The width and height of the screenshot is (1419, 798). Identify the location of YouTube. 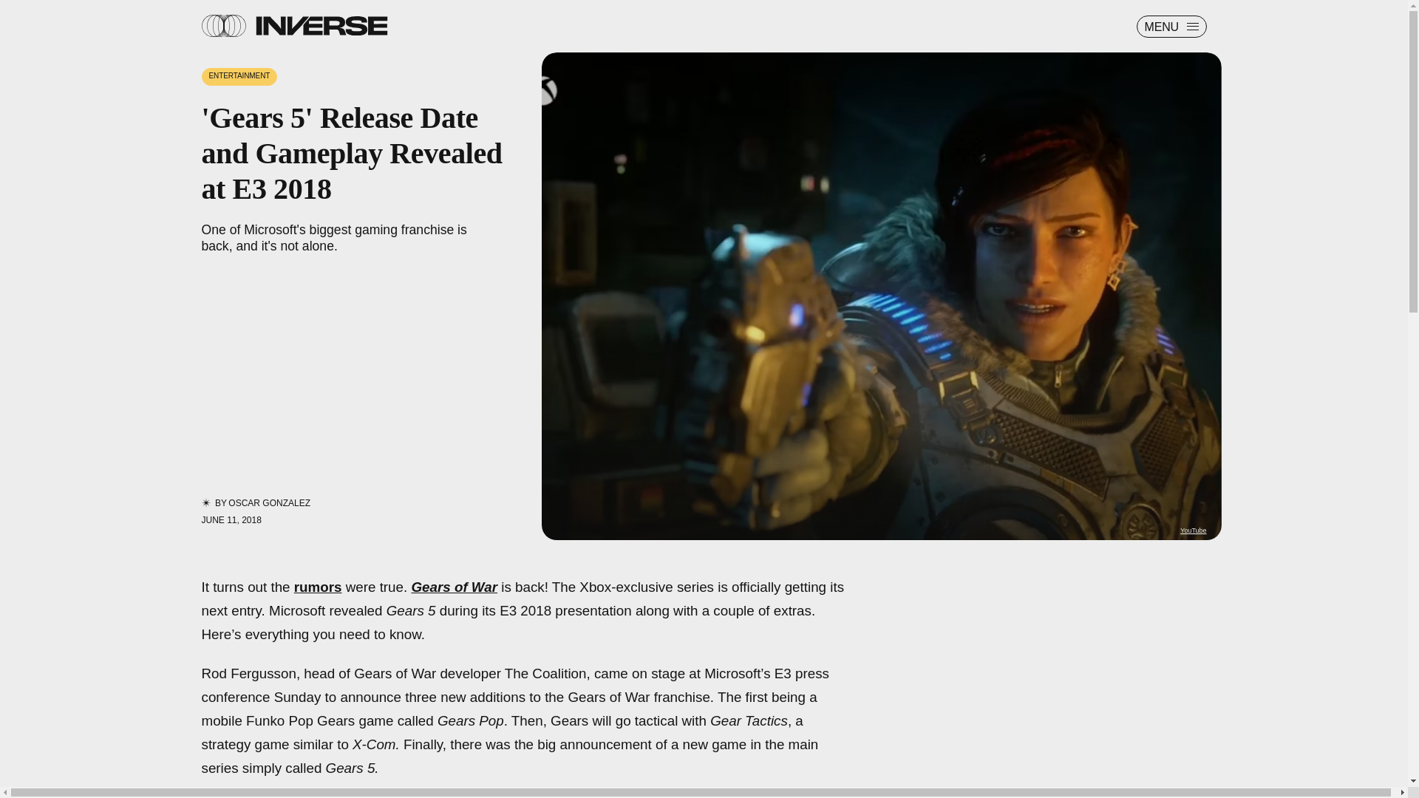
(1193, 530).